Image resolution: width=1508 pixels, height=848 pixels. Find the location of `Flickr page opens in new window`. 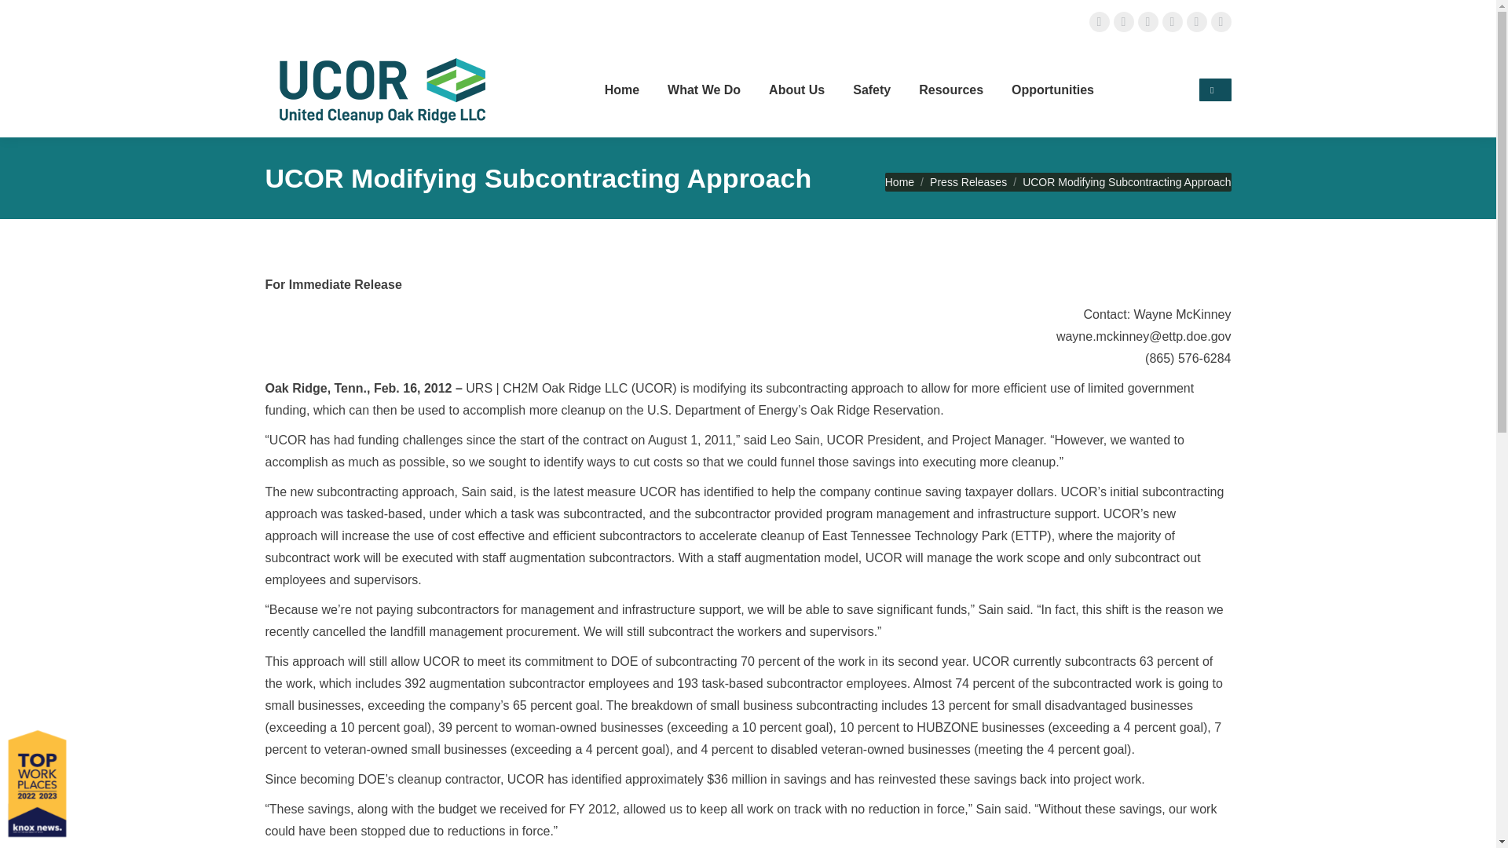

Flickr page opens in new window is located at coordinates (1221, 20).